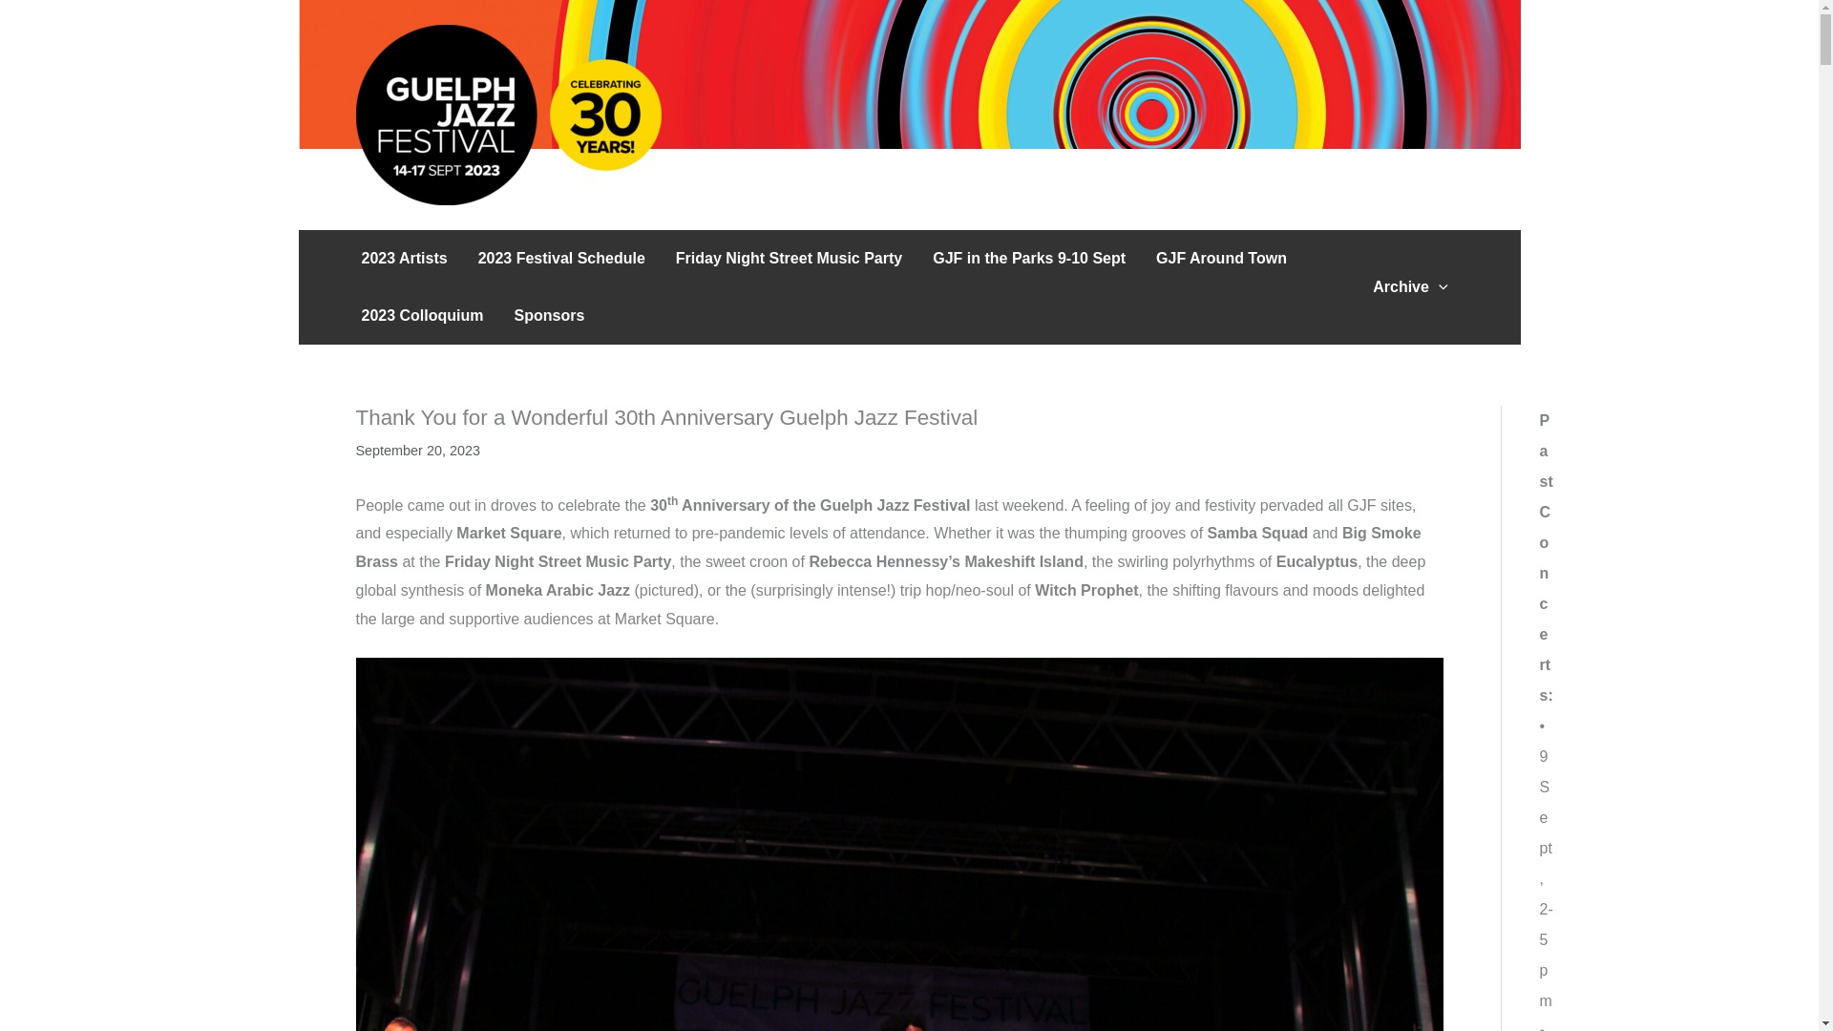 The height and width of the screenshot is (1031, 1833). What do you see at coordinates (561, 258) in the screenshot?
I see `2023 Festival Schedule` at bounding box center [561, 258].